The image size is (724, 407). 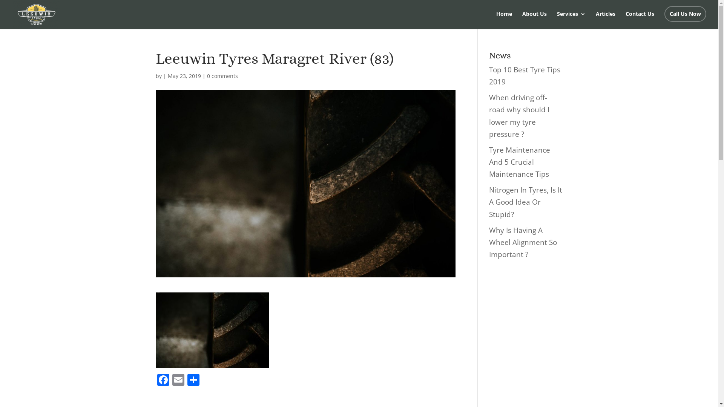 What do you see at coordinates (520, 162) in the screenshot?
I see `Tyre Maintenance And 5 Crucial Maintenance Tips` at bounding box center [520, 162].